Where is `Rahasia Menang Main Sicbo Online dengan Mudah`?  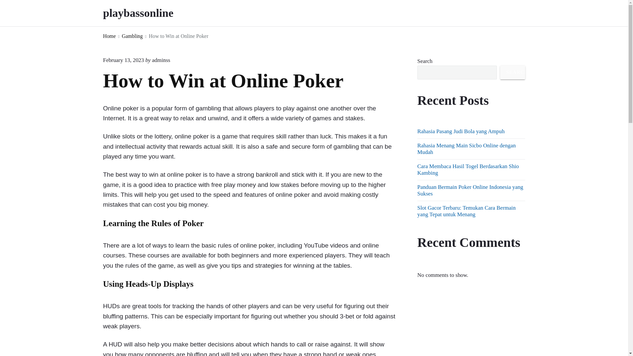 Rahasia Menang Main Sicbo Online dengan Mudah is located at coordinates (466, 149).